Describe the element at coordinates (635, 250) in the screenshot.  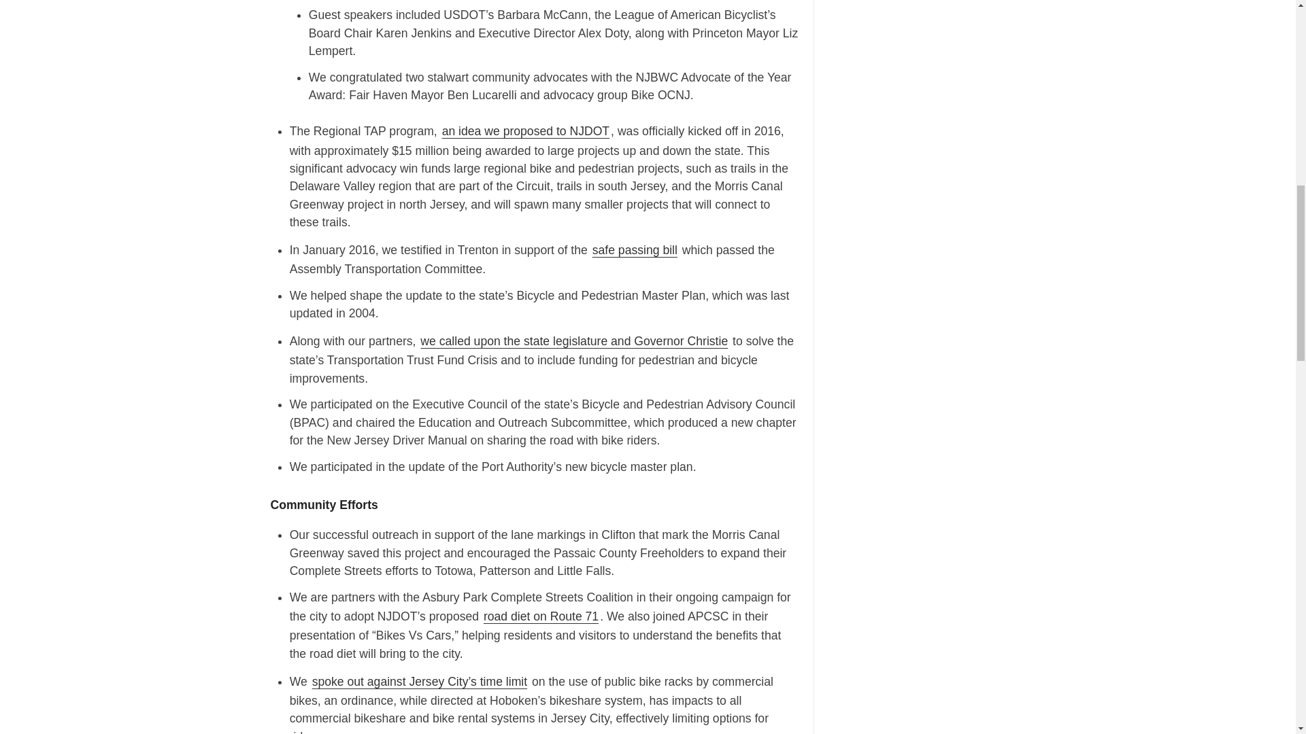
I see `safe passing bill` at that location.